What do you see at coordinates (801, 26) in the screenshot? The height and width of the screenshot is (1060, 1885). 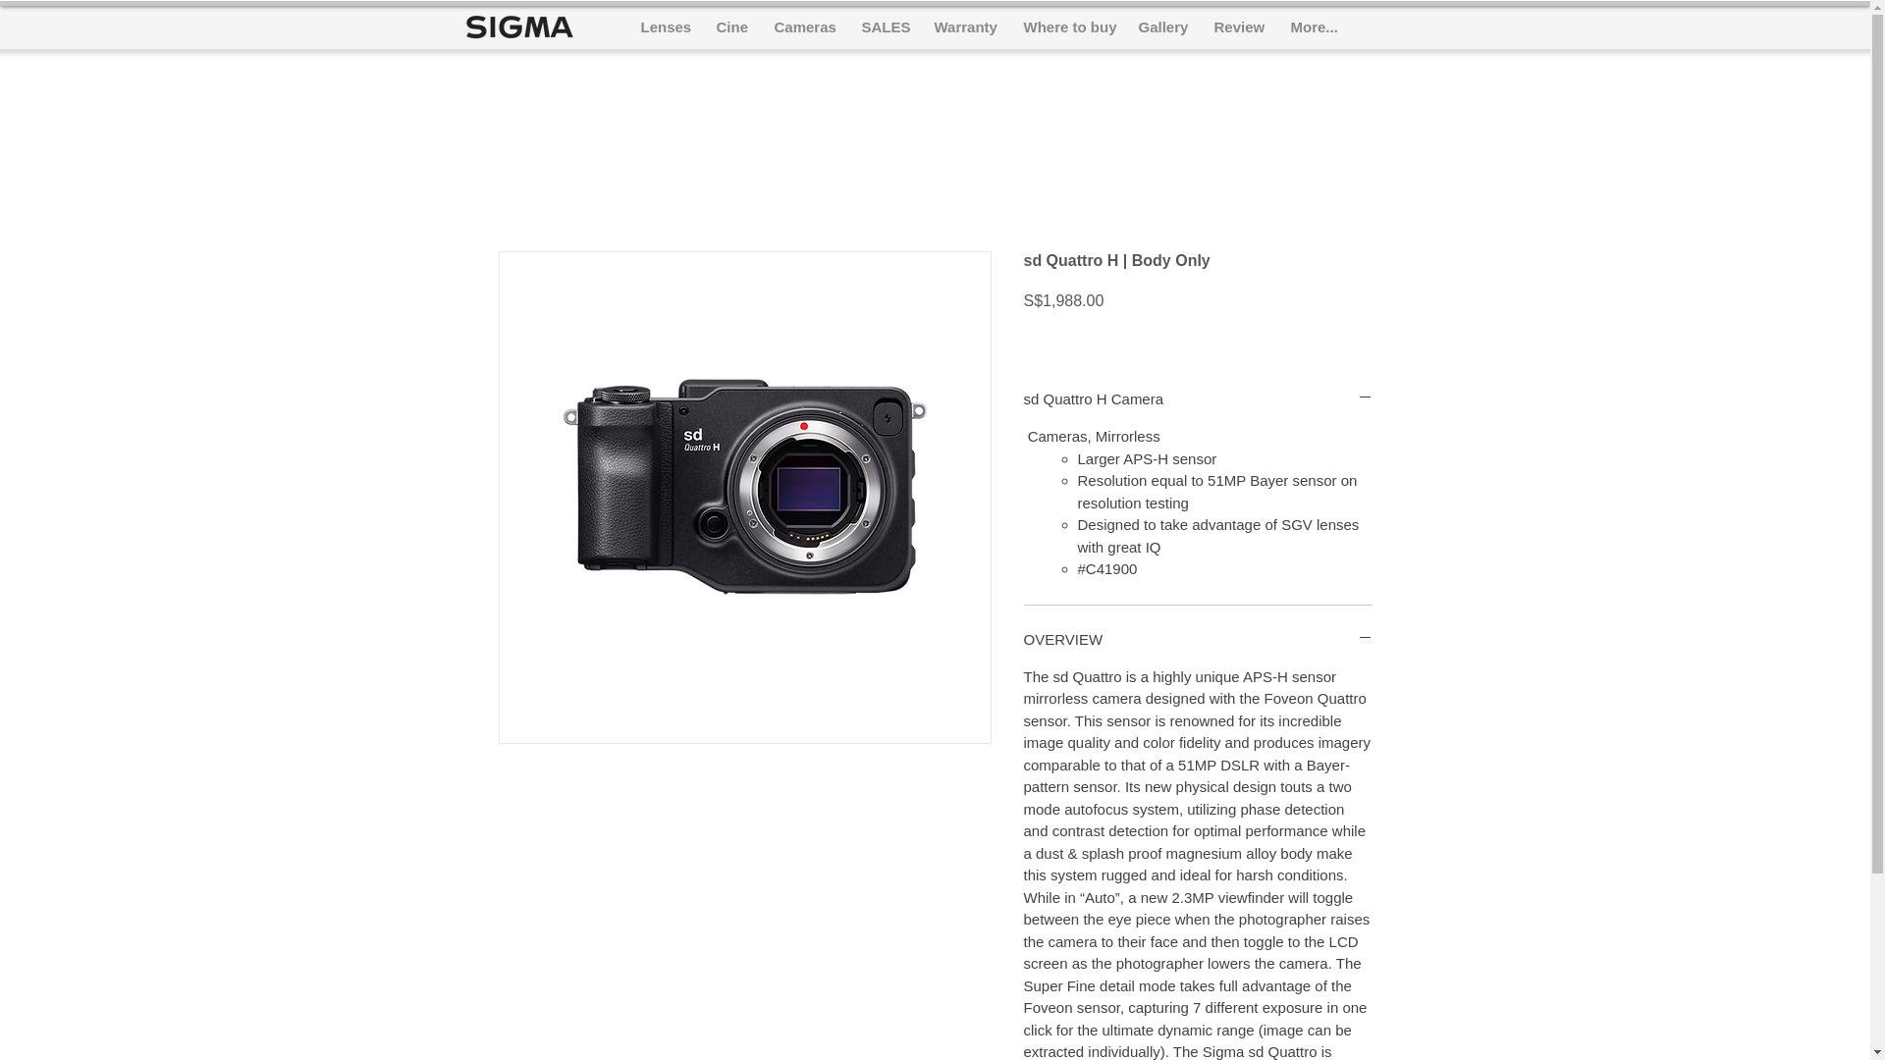 I see `Cameras` at bounding box center [801, 26].